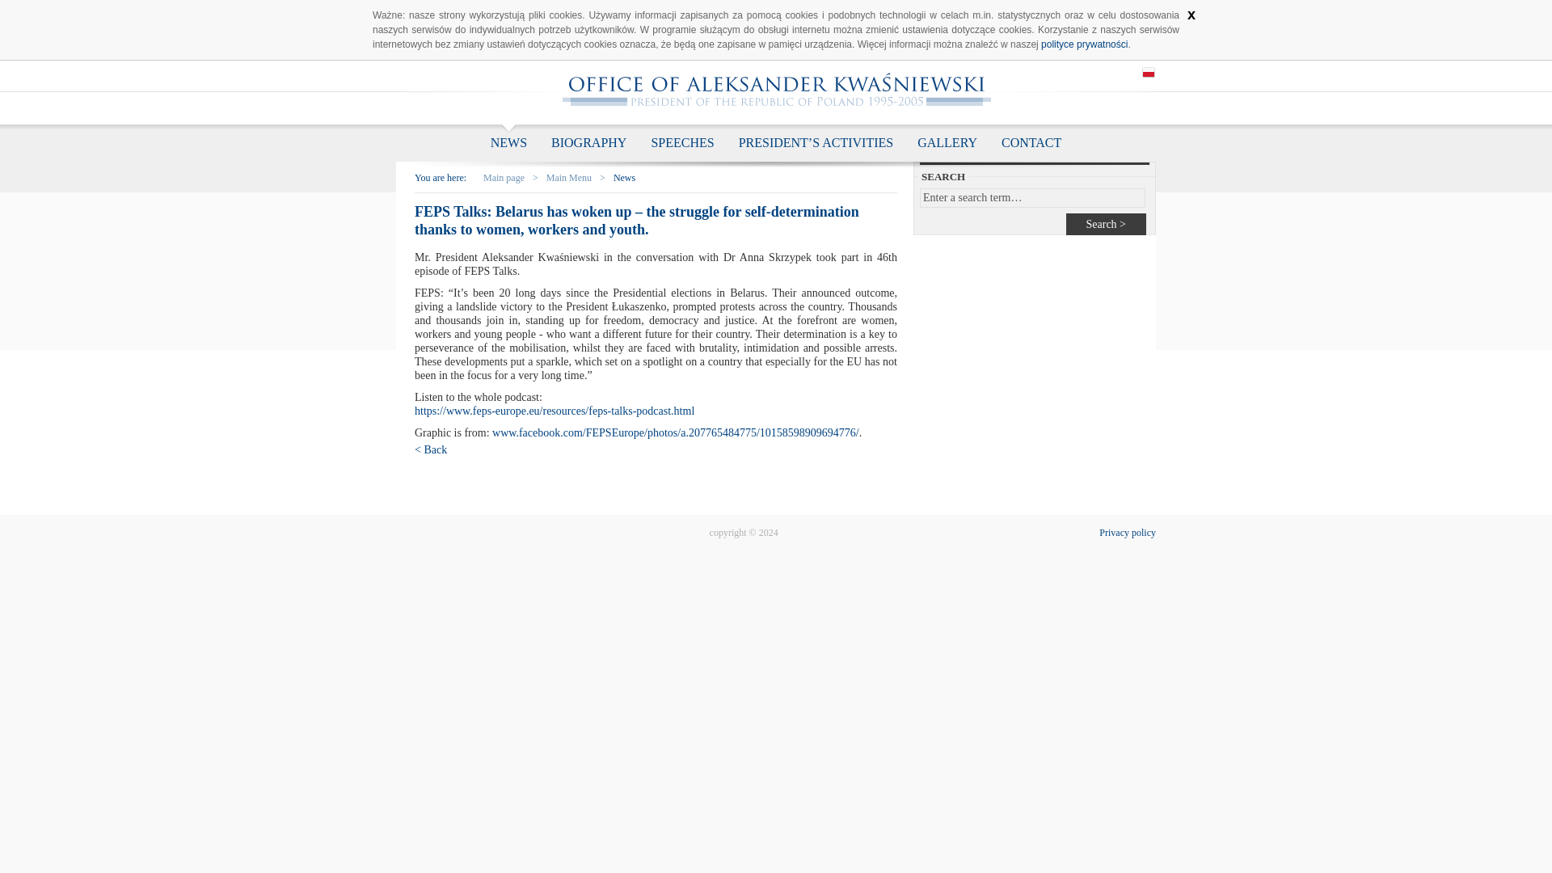 The height and width of the screenshot is (873, 1552). Describe the element at coordinates (1127, 533) in the screenshot. I see `Privacy policy` at that location.